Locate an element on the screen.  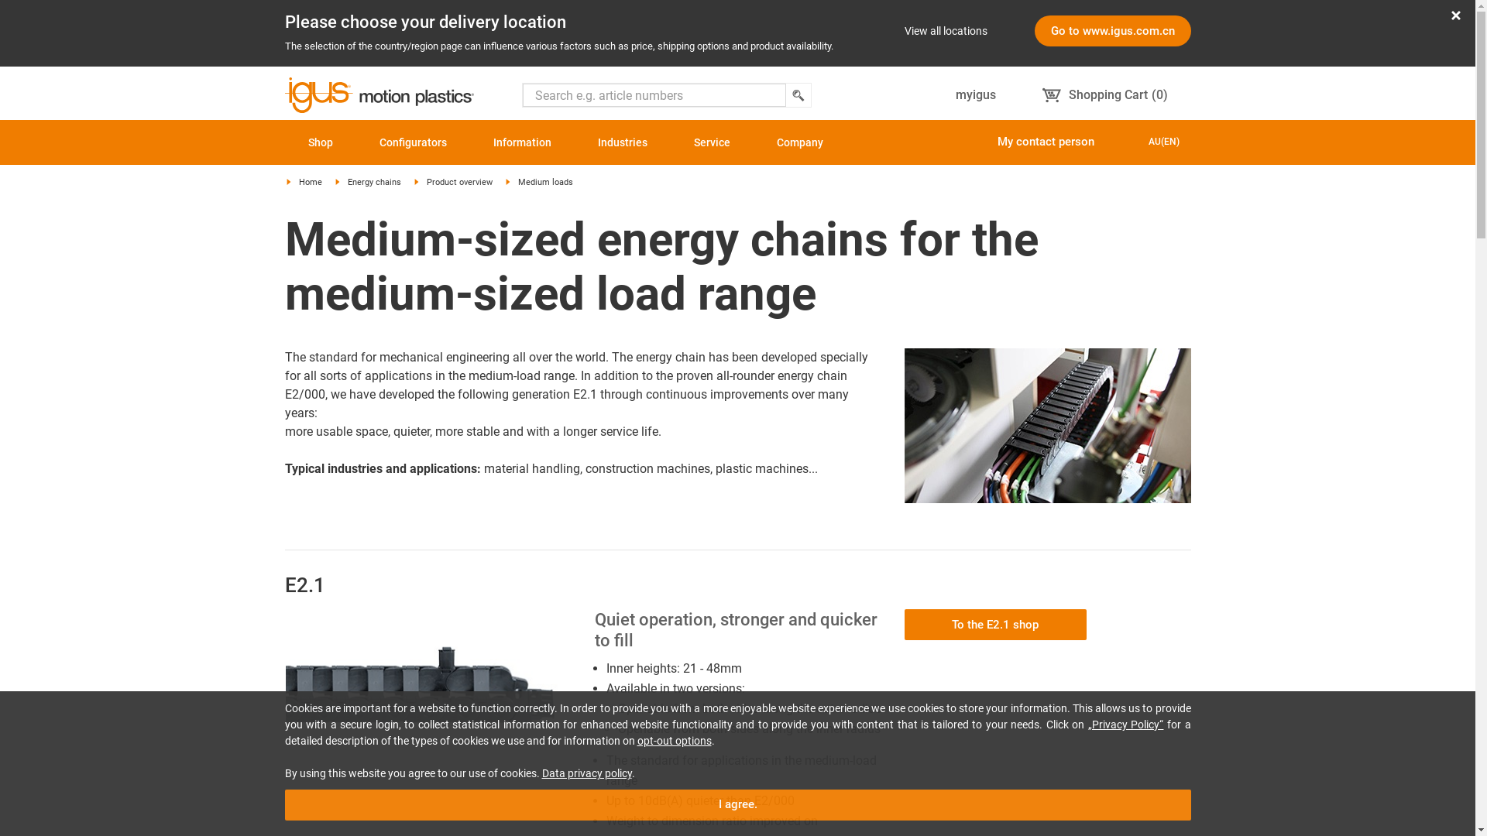
myigus is located at coordinates (976, 95).